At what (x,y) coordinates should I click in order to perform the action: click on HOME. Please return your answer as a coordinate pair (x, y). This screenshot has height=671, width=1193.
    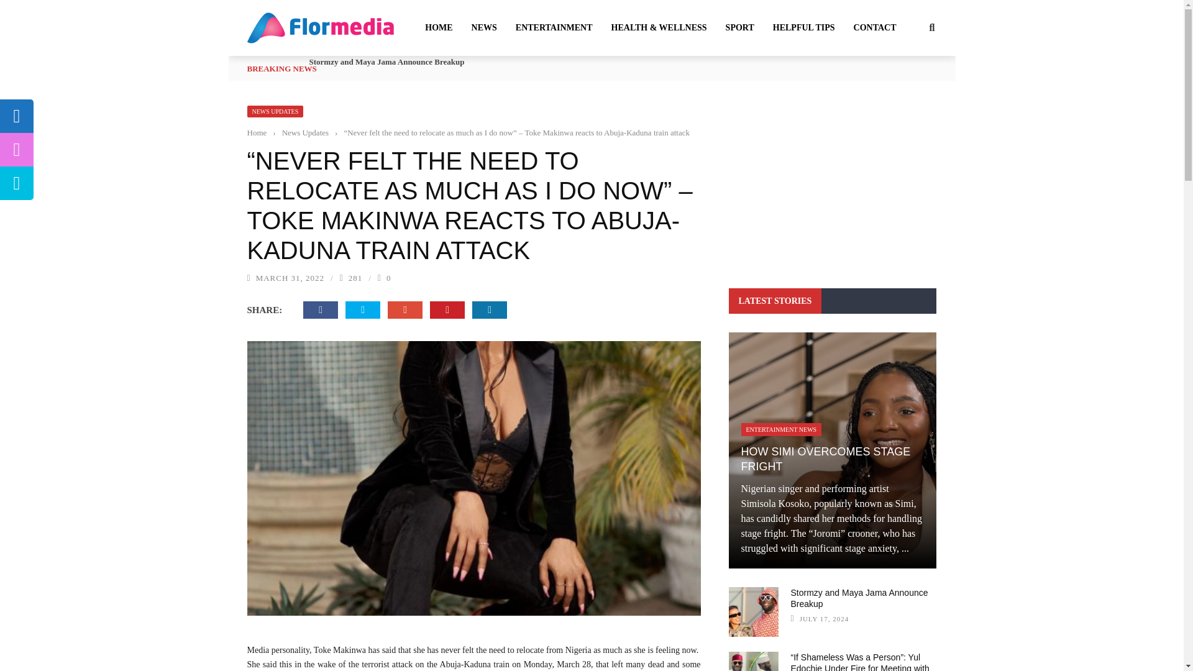
    Looking at the image, I should click on (439, 27).